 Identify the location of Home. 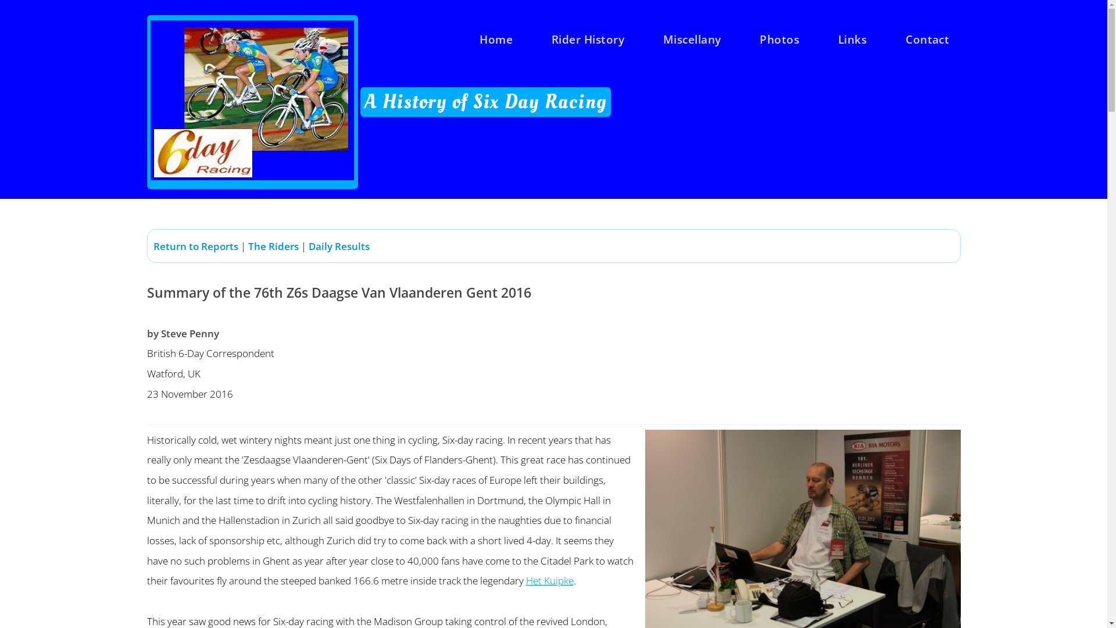
(496, 40).